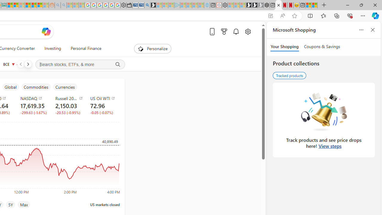 The width and height of the screenshot is (382, 215). I want to click on Utah sues federal government - Search - Sleeping, so click(63, 5).